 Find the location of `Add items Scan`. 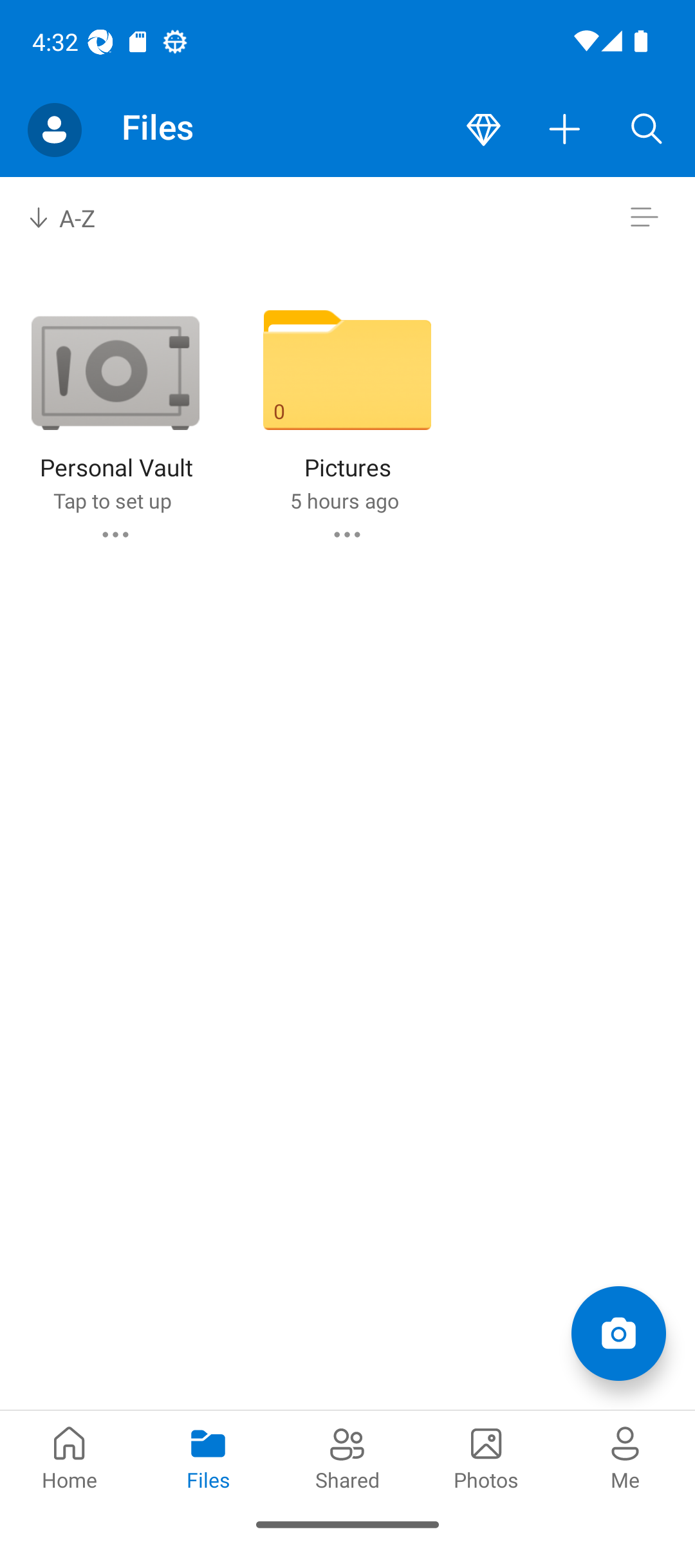

Add items Scan is located at coordinates (618, 1333).